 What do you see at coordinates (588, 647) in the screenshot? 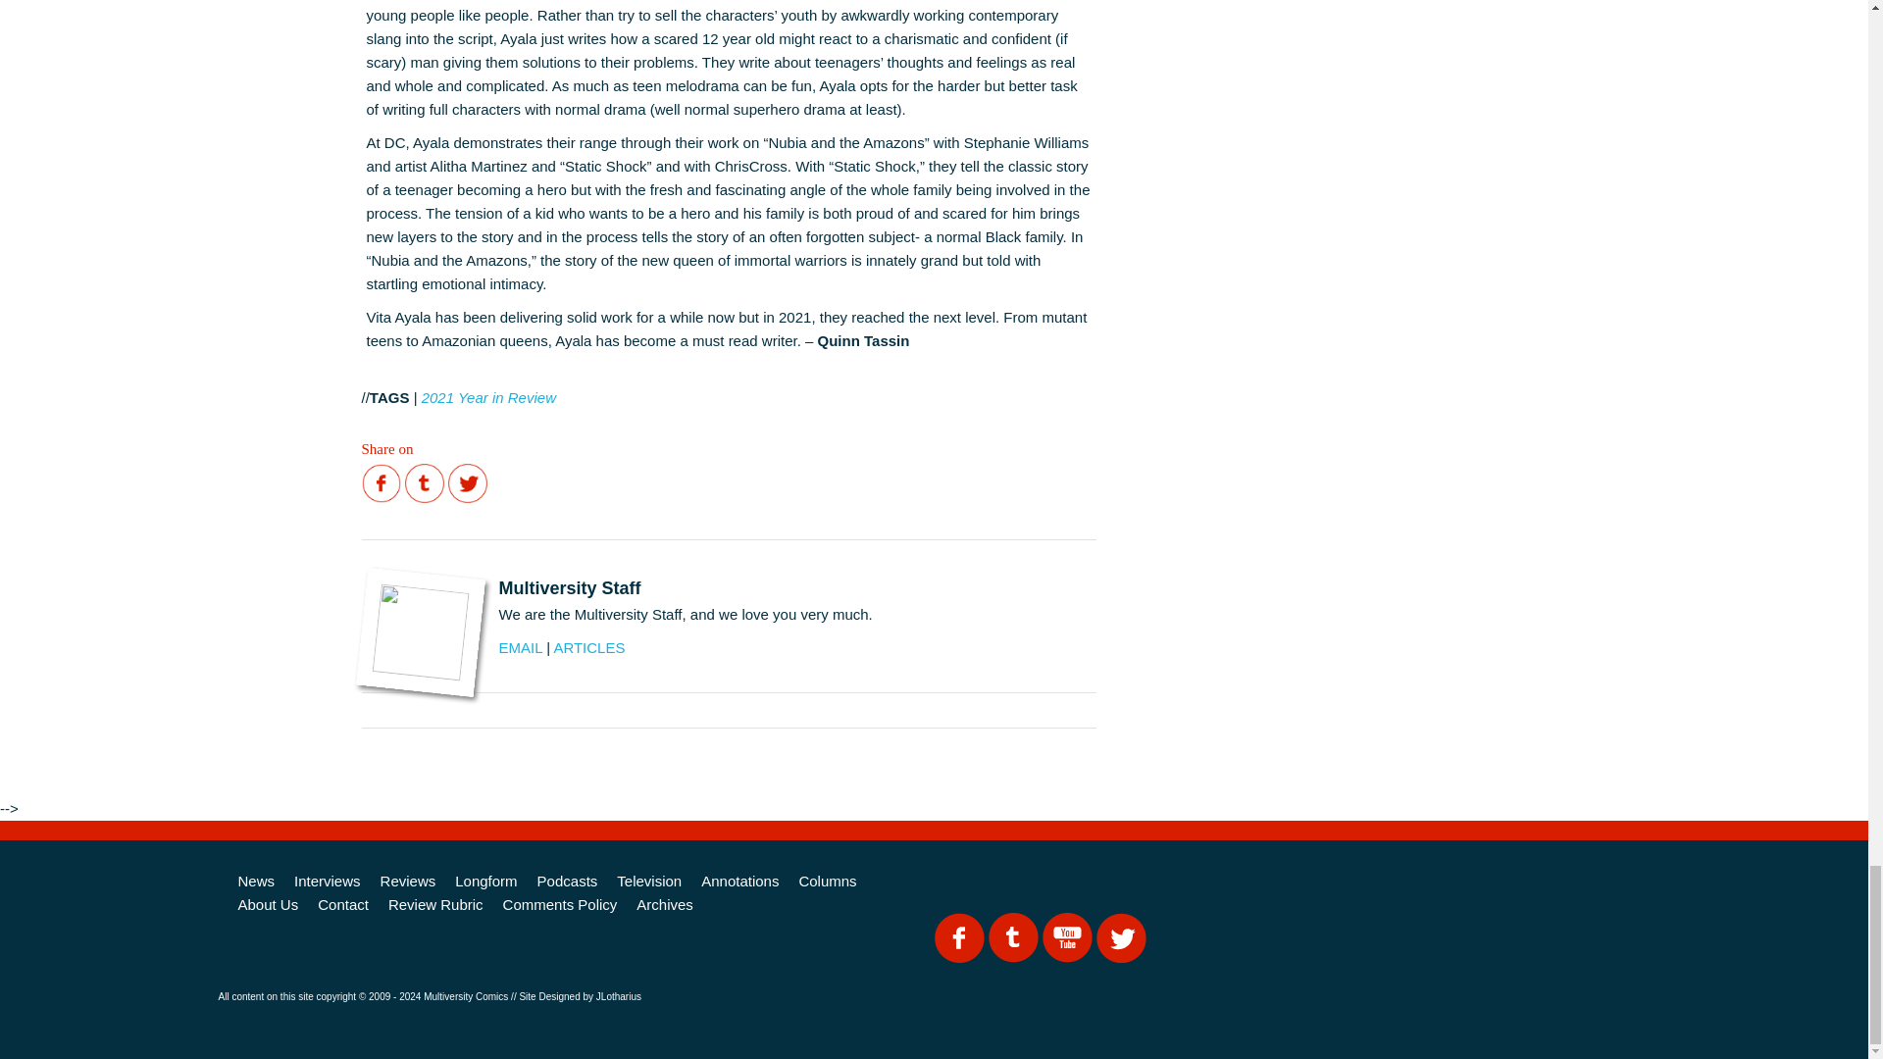
I see `ARTICLES` at bounding box center [588, 647].